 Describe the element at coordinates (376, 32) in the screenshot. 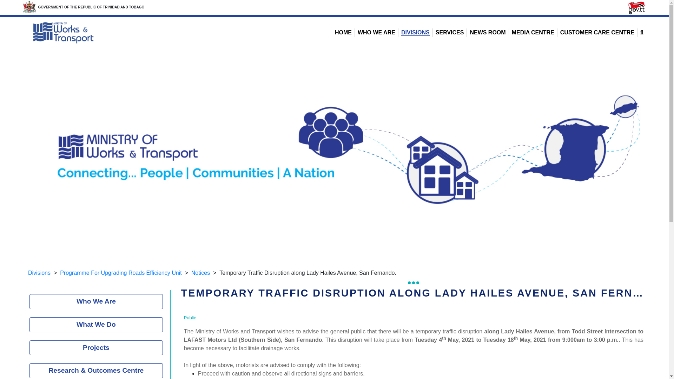

I see `WHO WE ARE` at that location.